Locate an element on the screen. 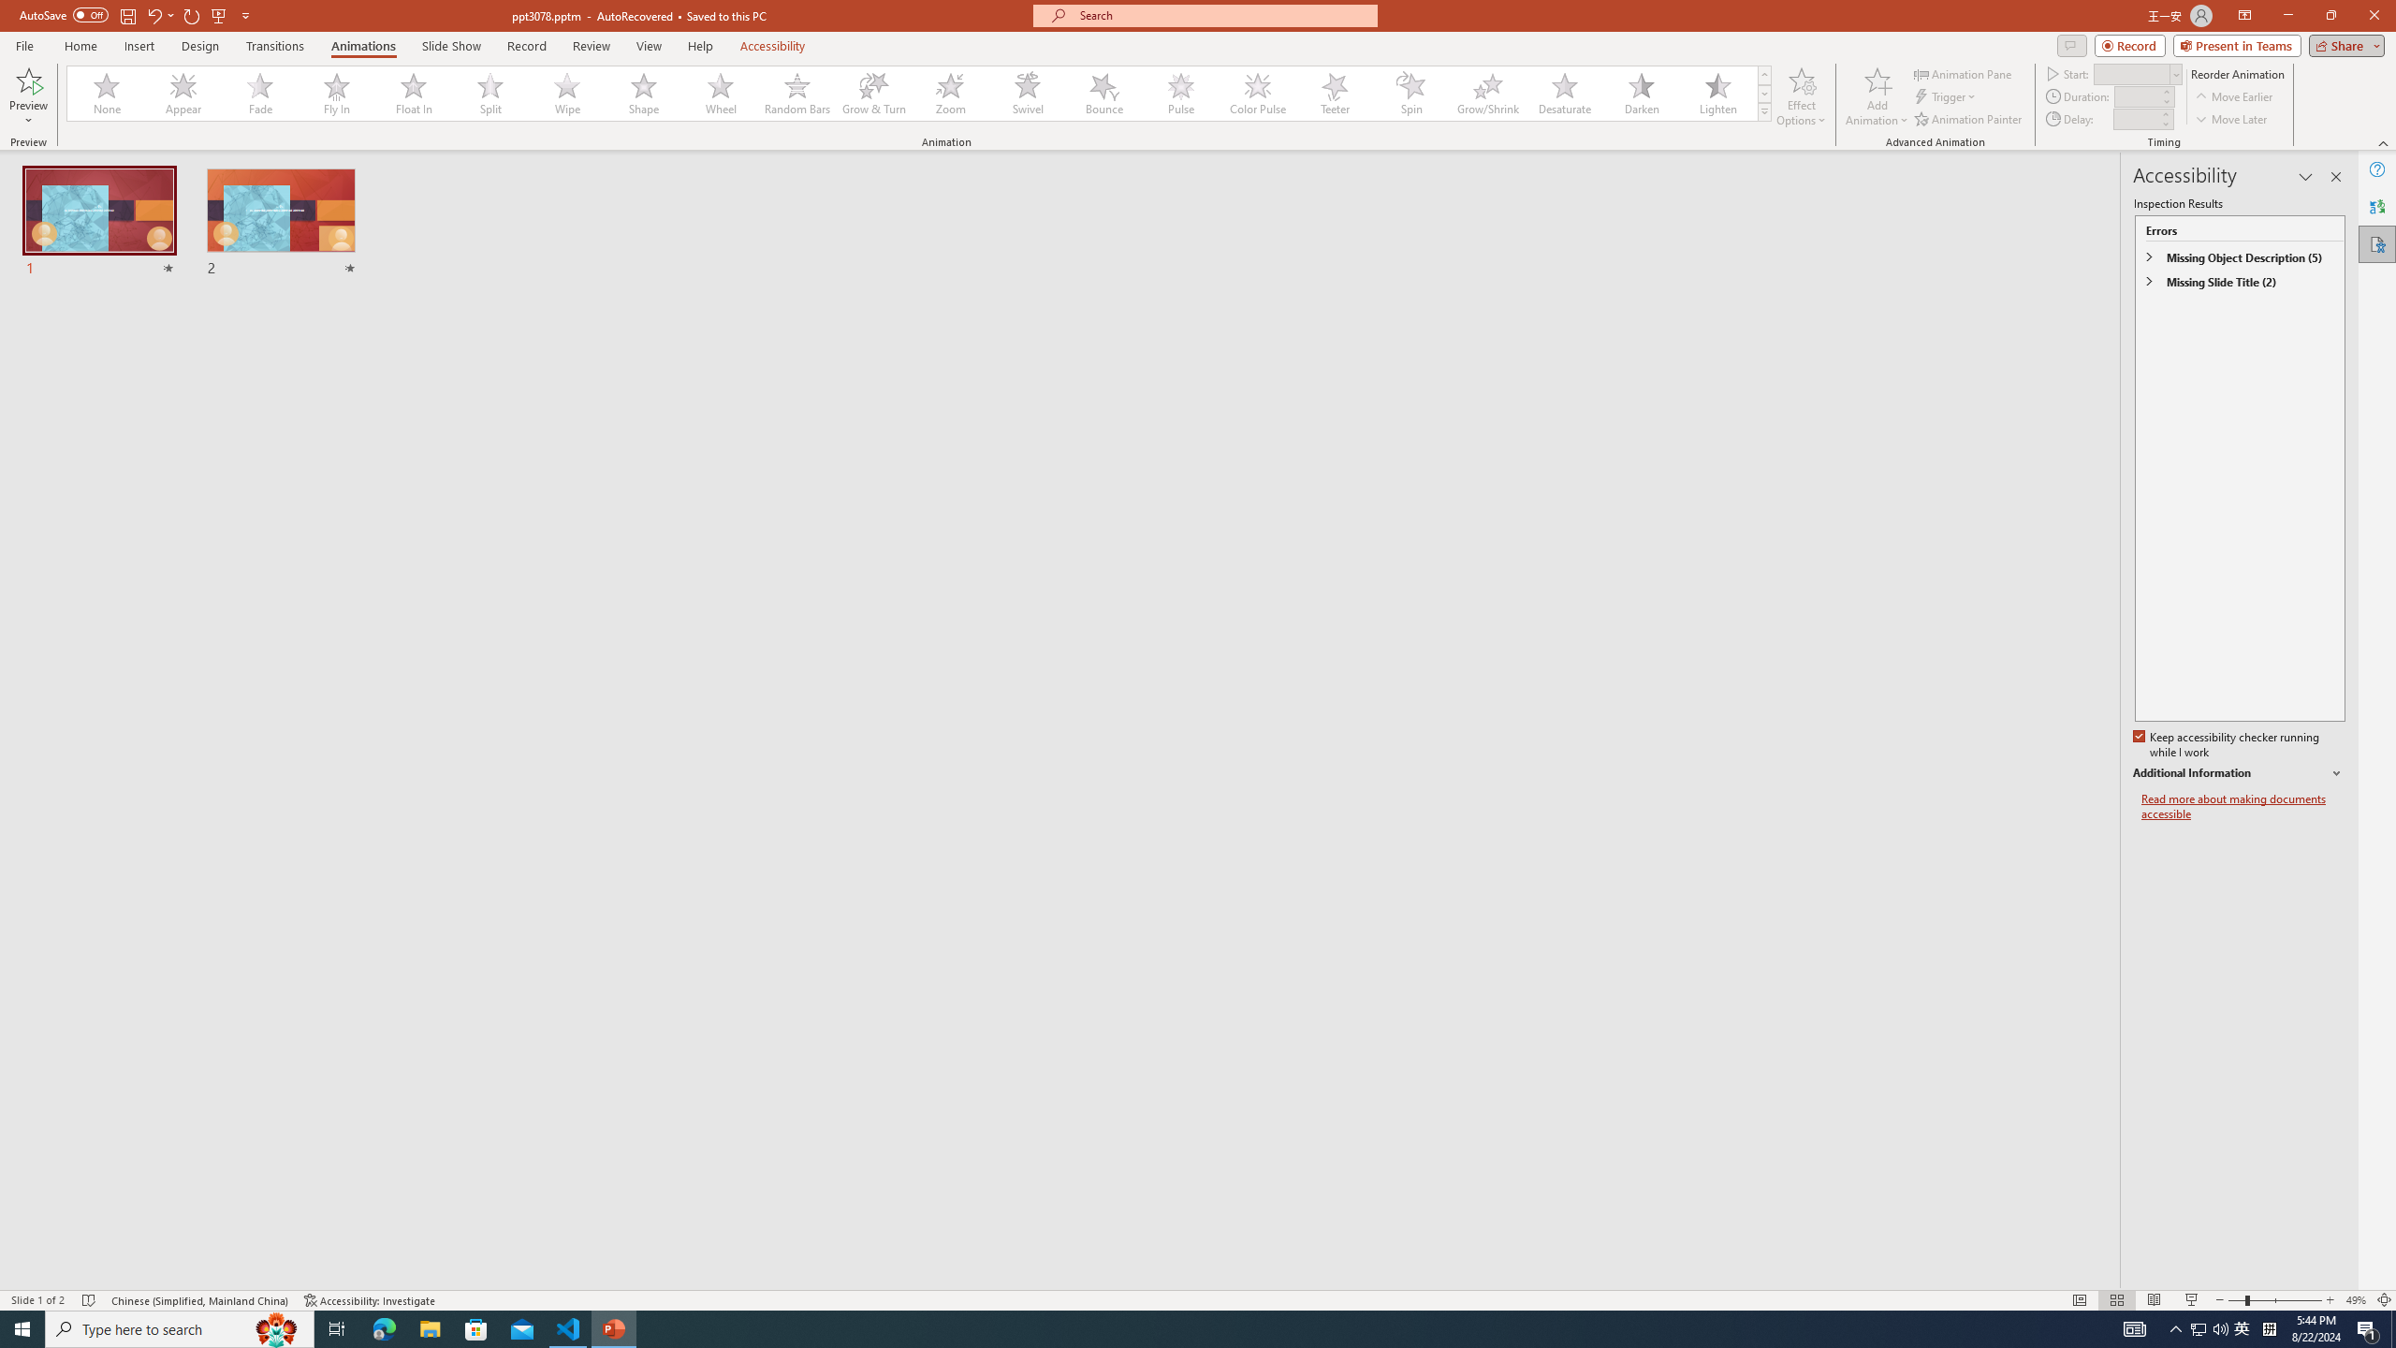 This screenshot has height=1348, width=2396. Restore Down is located at coordinates (2330, 16).